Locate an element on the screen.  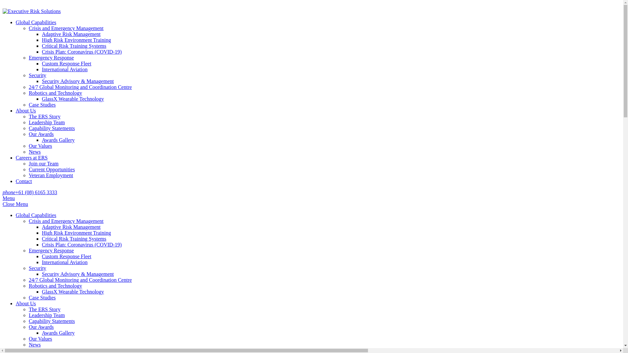
Custom Response Fleet is located at coordinates (67, 63).